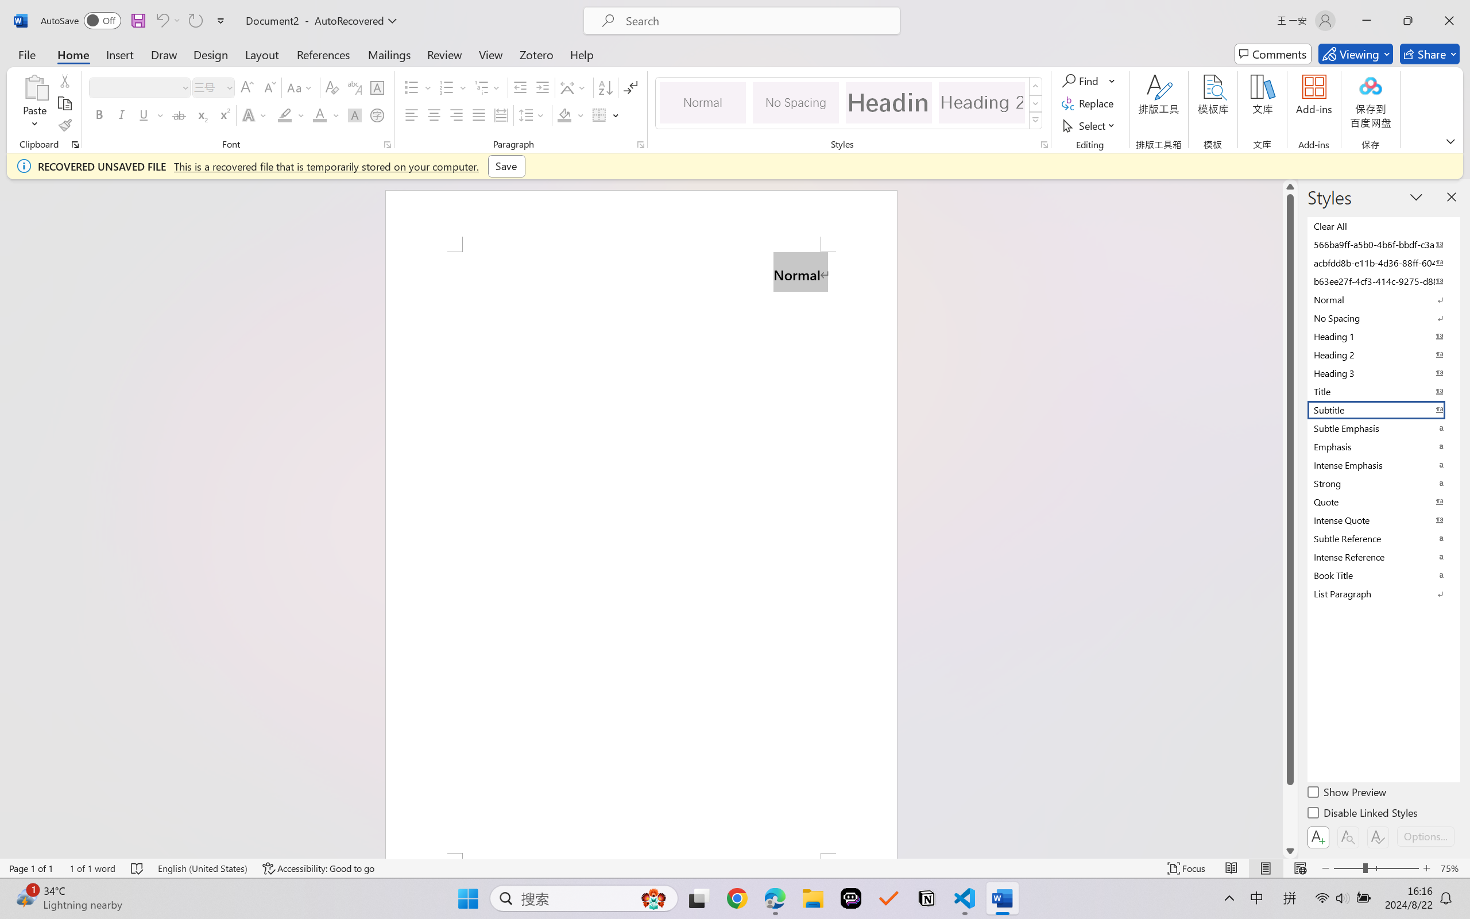 The width and height of the screenshot is (1470, 919). Describe the element at coordinates (641, 145) in the screenshot. I see `Paragraph...` at that location.